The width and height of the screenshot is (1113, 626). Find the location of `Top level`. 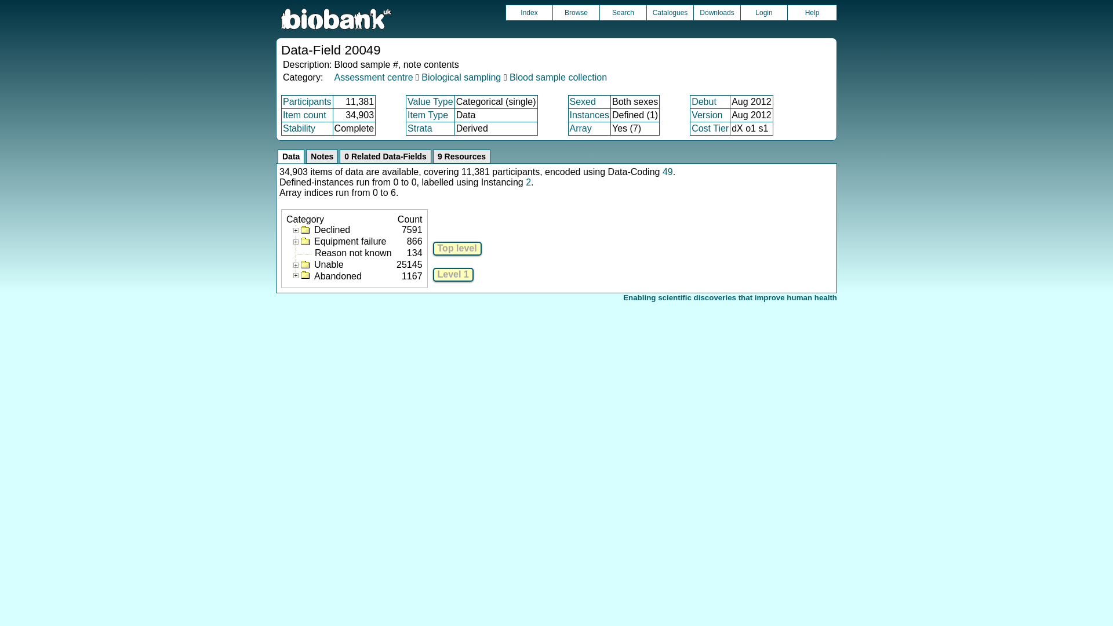

Top level is located at coordinates (457, 248).